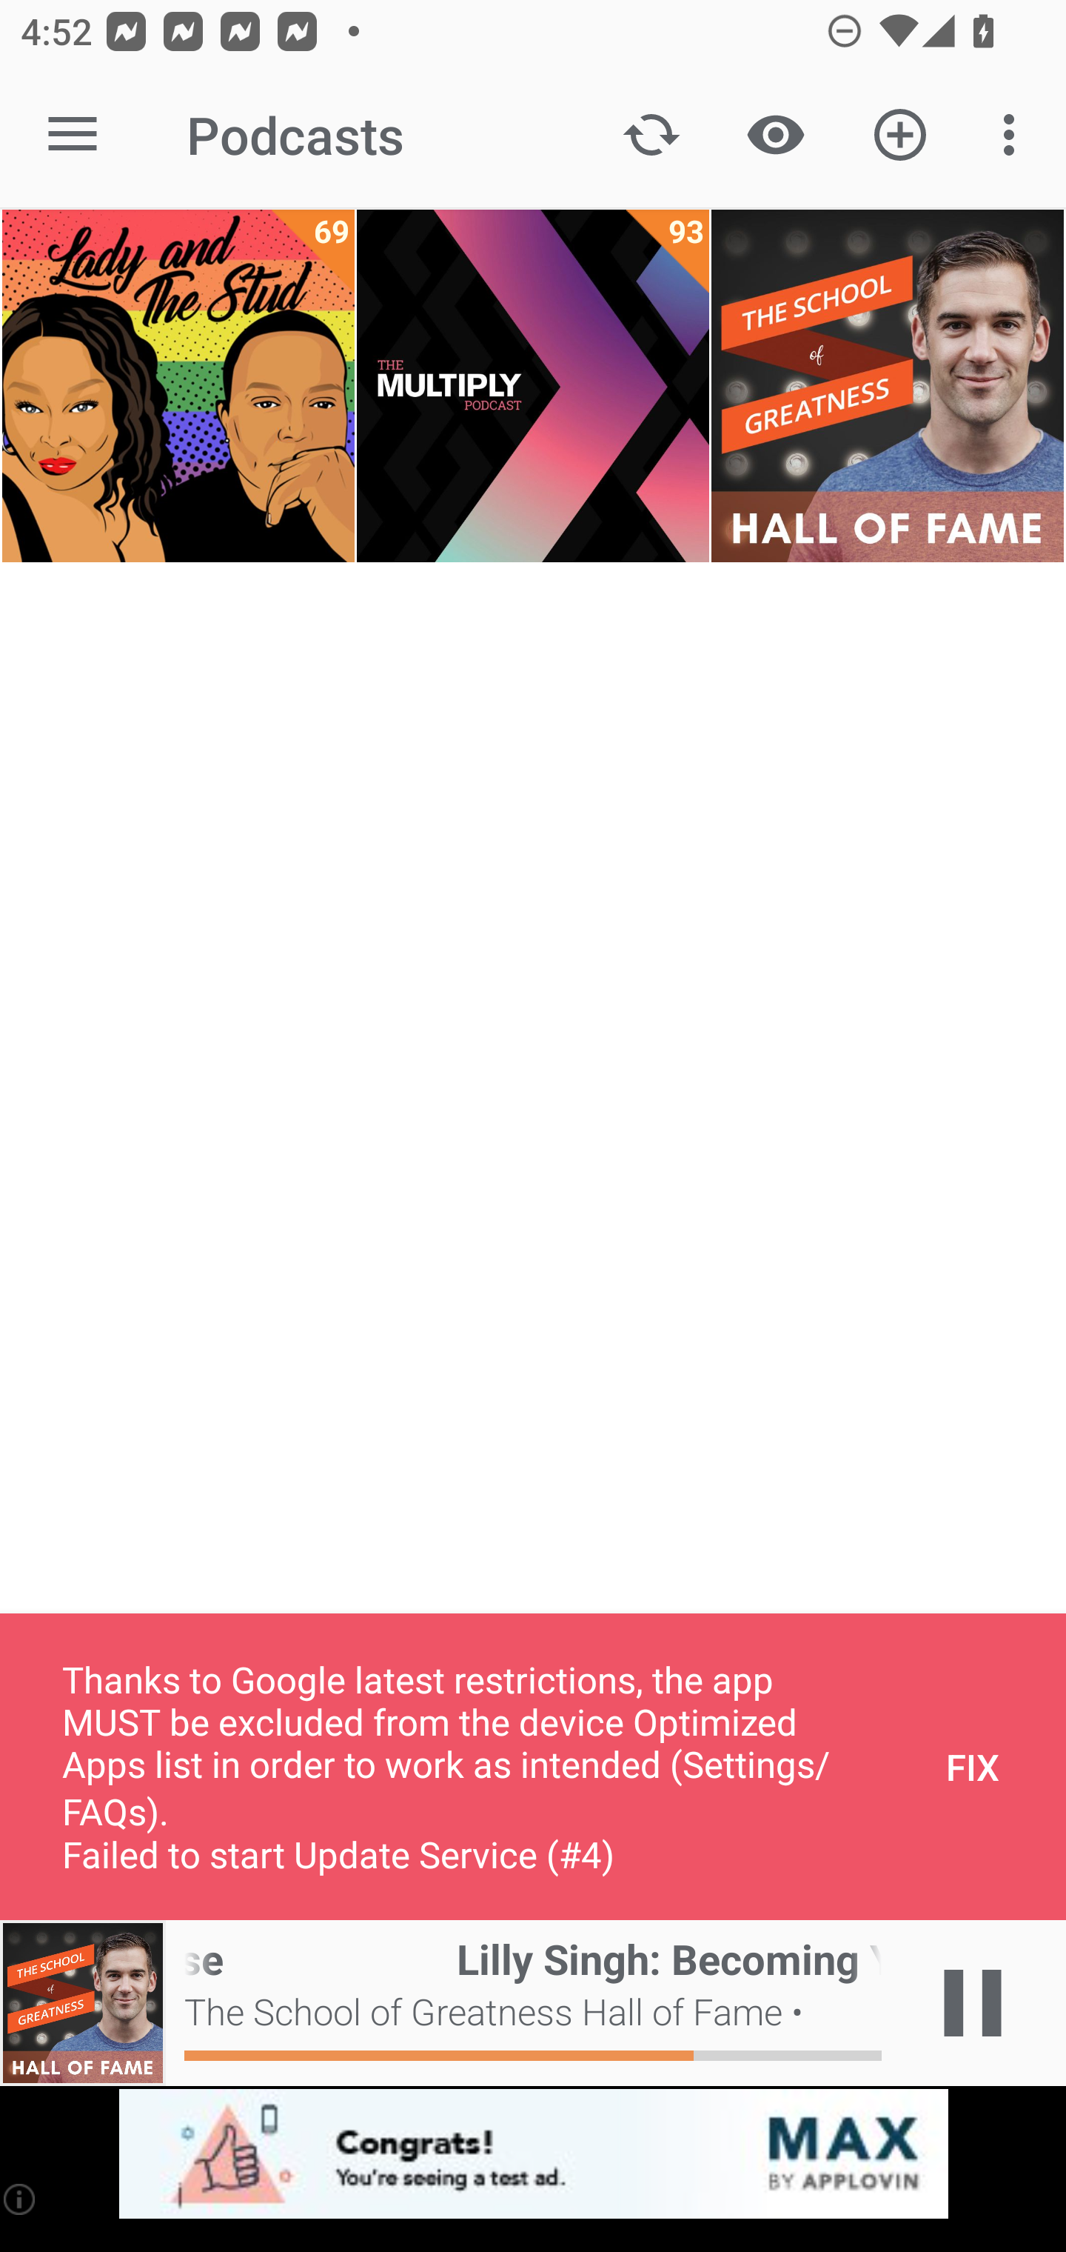 This screenshot has height=2252, width=1066. I want to click on The School of Greatness Hall of Fame, so click(887, 386).